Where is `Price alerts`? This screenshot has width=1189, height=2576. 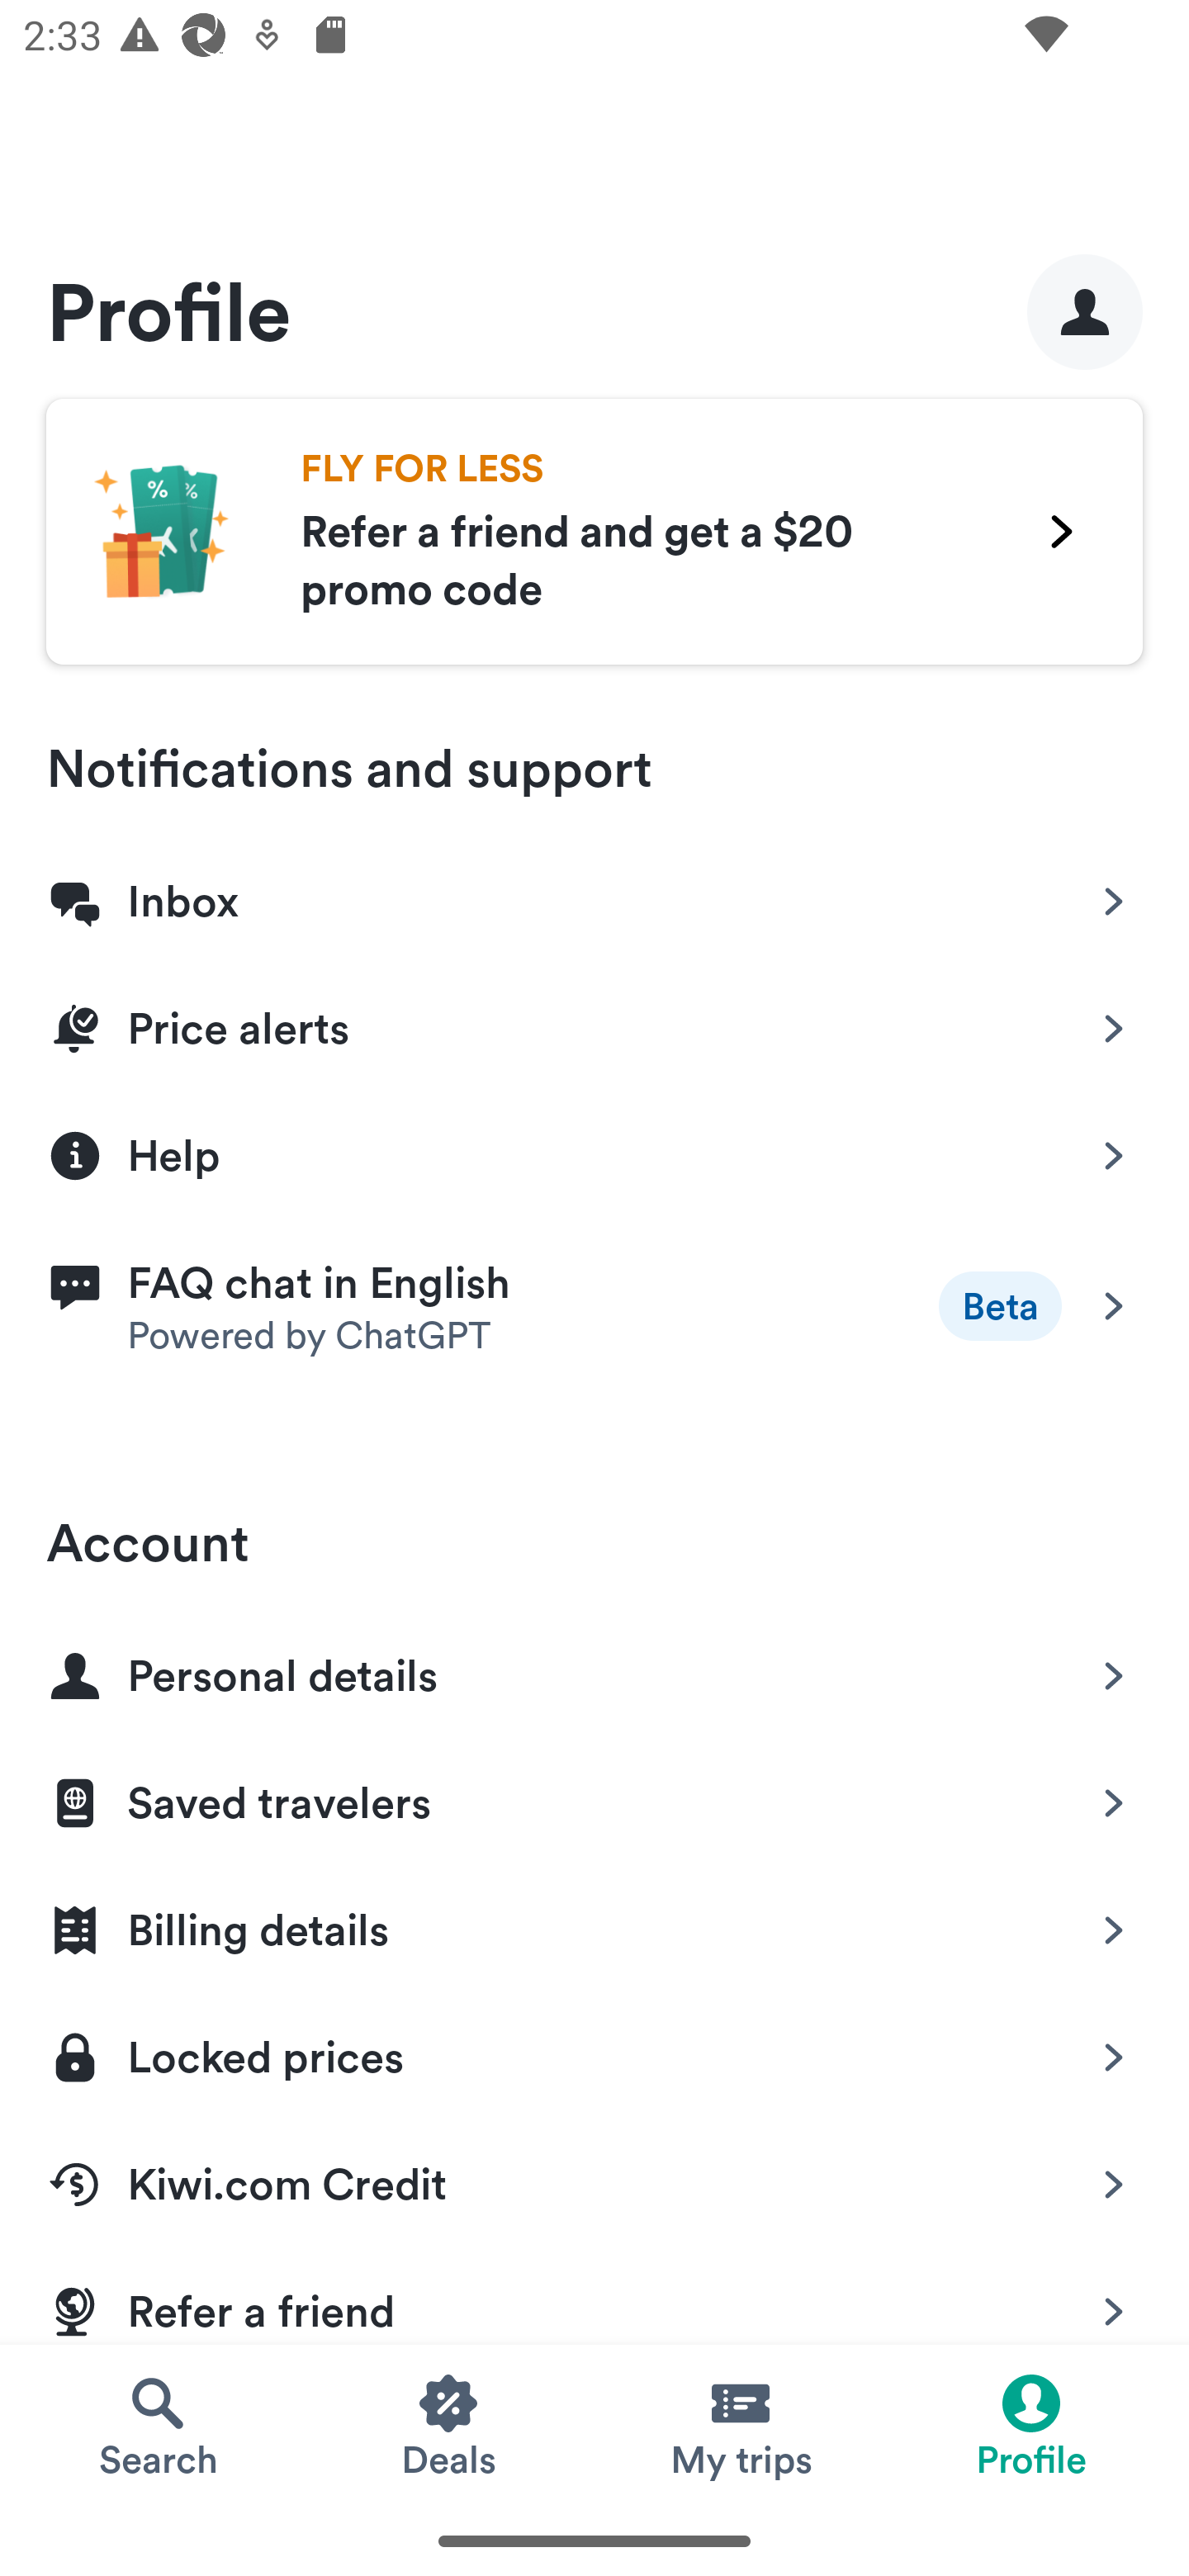 Price alerts is located at coordinates (594, 1022).